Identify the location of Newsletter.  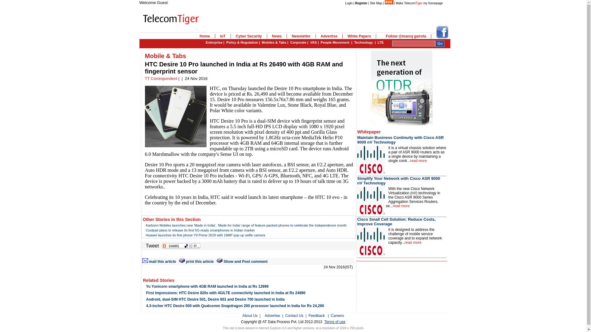
(301, 36).